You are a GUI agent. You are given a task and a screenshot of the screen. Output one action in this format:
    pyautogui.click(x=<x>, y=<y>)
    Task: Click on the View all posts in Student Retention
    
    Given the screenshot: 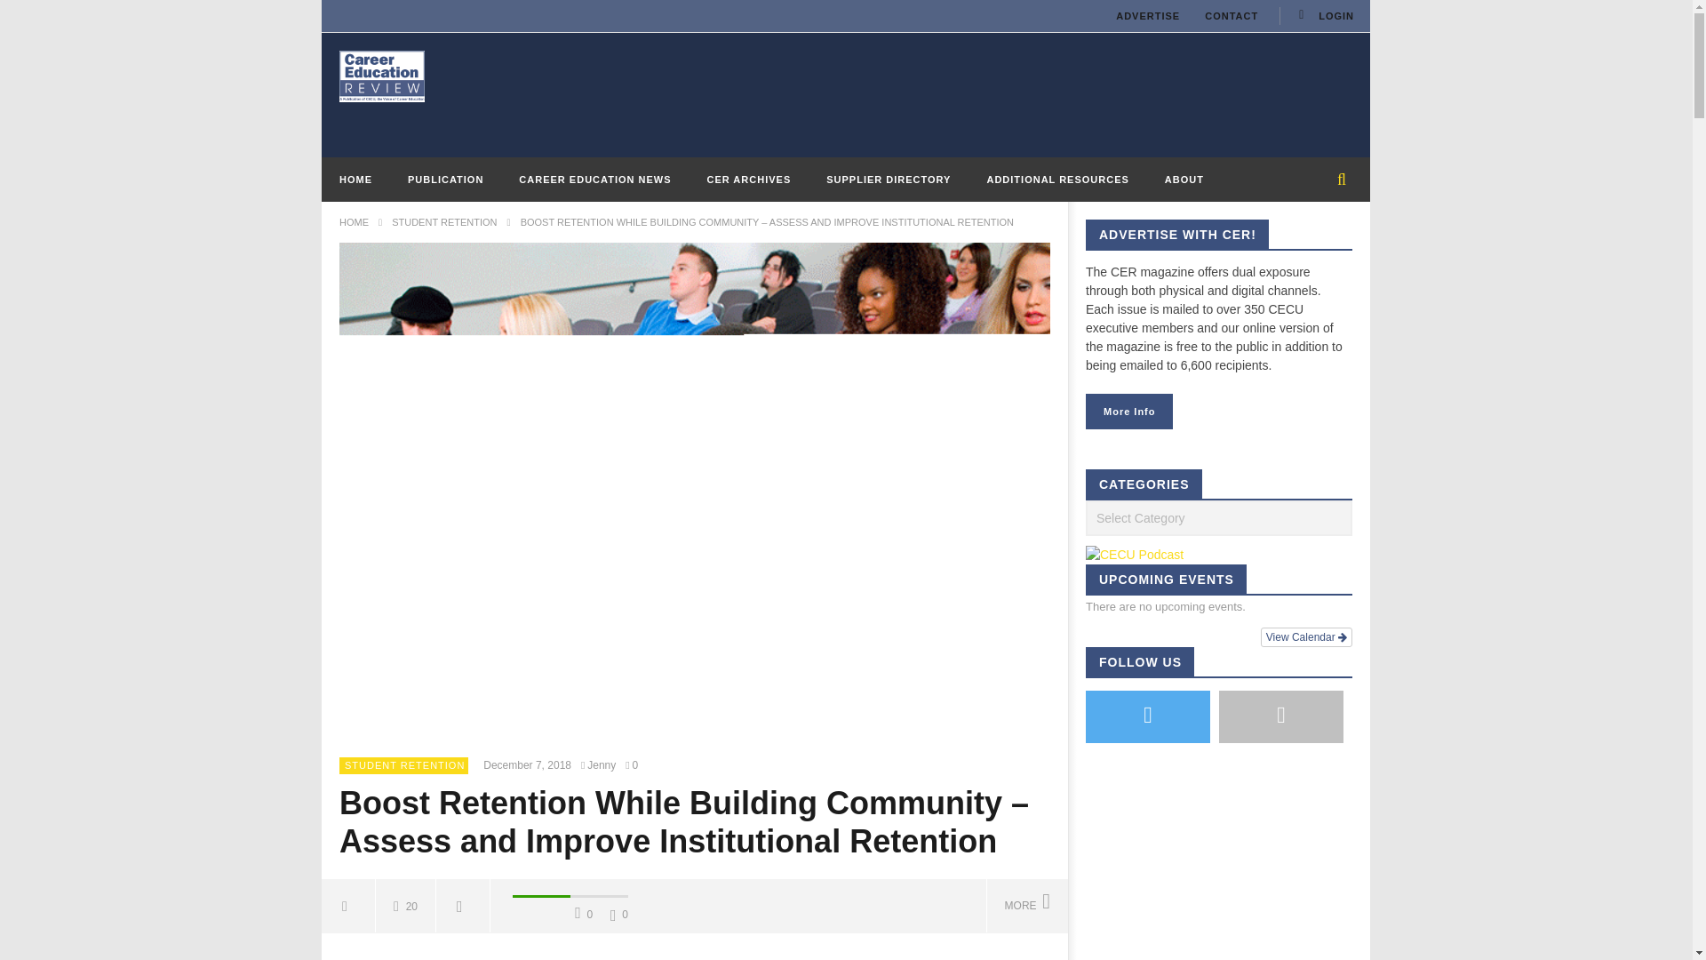 What is the action you would take?
    pyautogui.click(x=403, y=765)
    